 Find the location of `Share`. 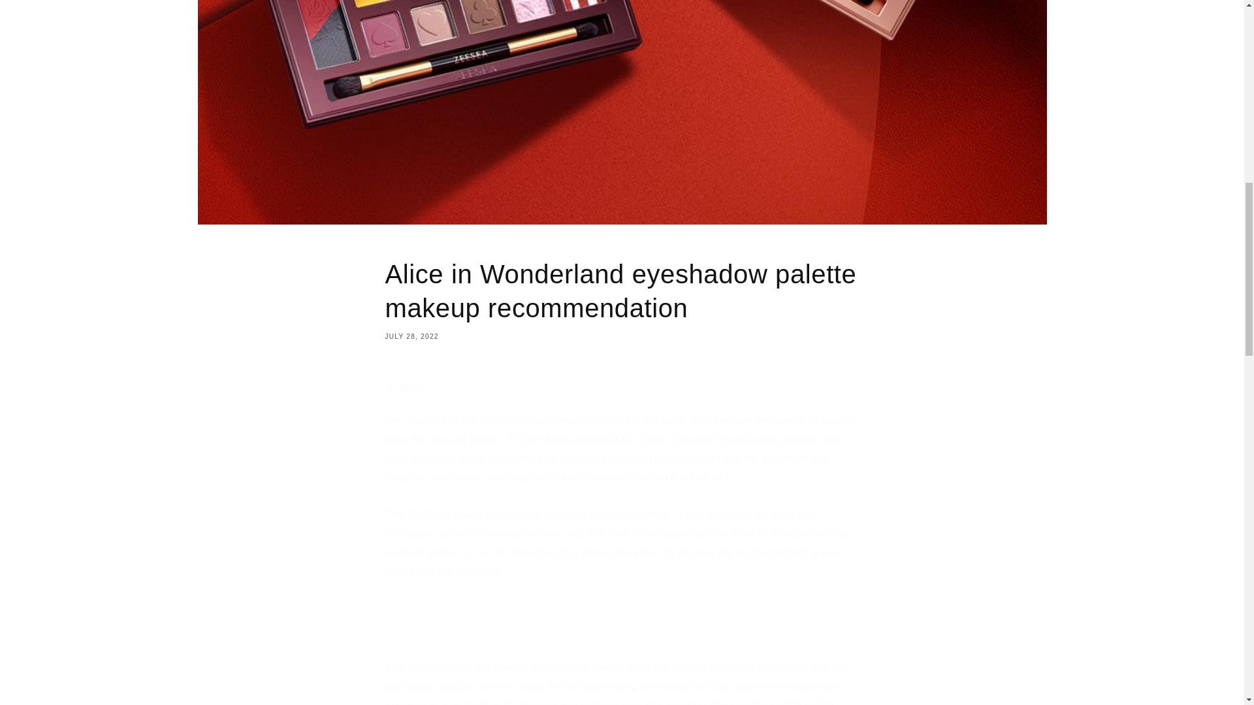

Share is located at coordinates (622, 388).